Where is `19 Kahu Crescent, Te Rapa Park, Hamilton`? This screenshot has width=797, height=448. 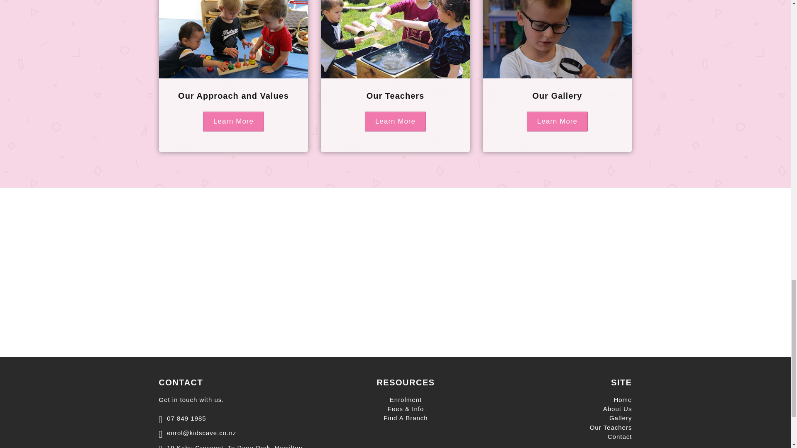 19 Kahu Crescent, Te Rapa Park, Hamilton is located at coordinates (230, 445).